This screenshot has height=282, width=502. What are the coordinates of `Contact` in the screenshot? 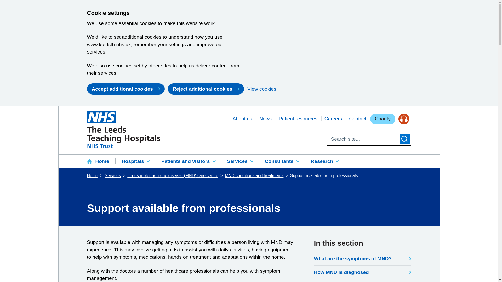 It's located at (357, 119).